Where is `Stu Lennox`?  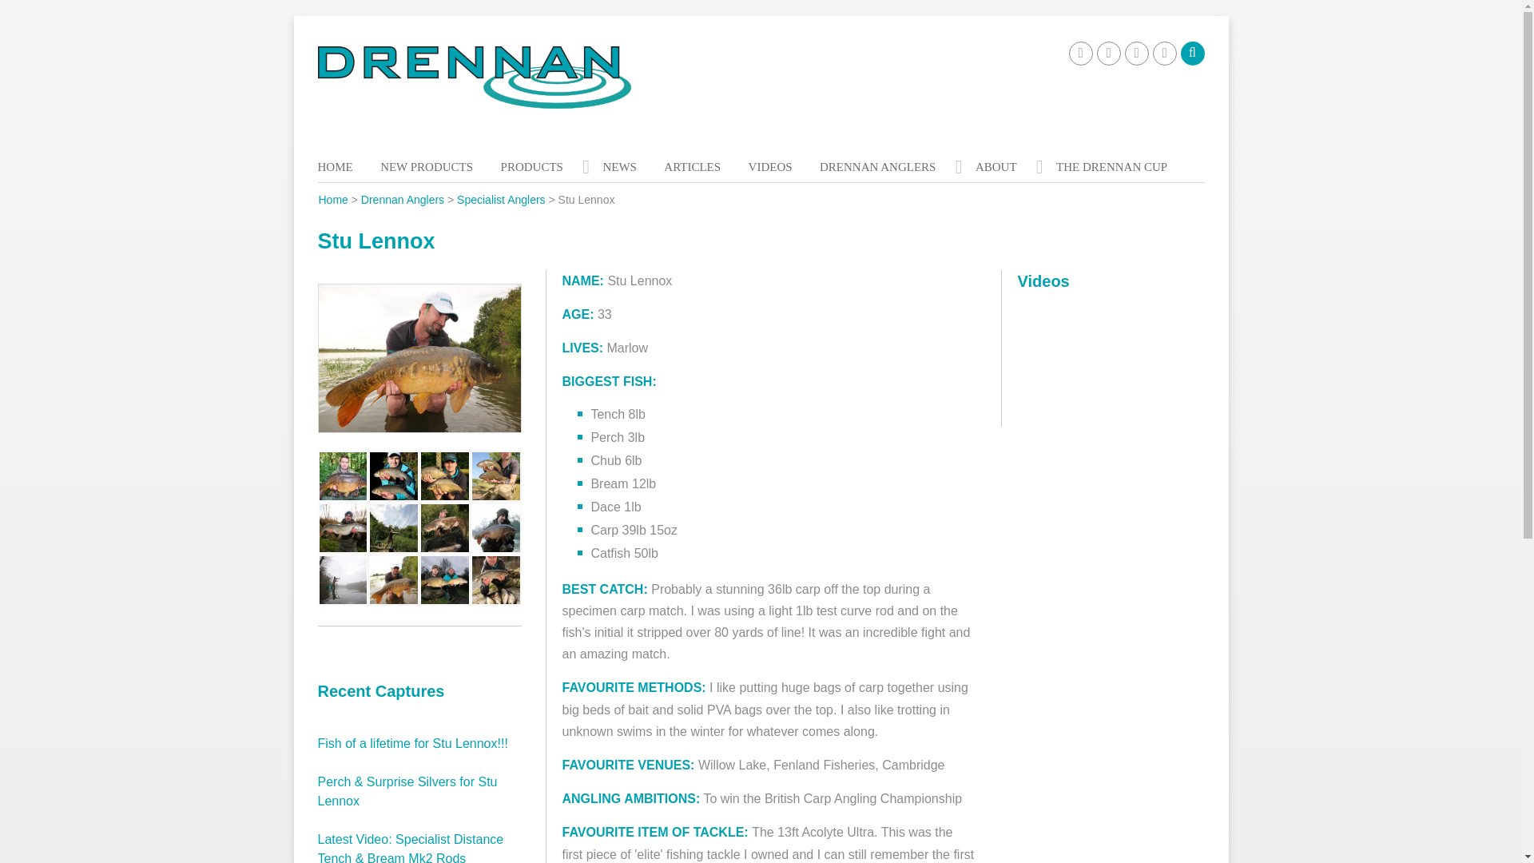 Stu Lennox is located at coordinates (444, 580).